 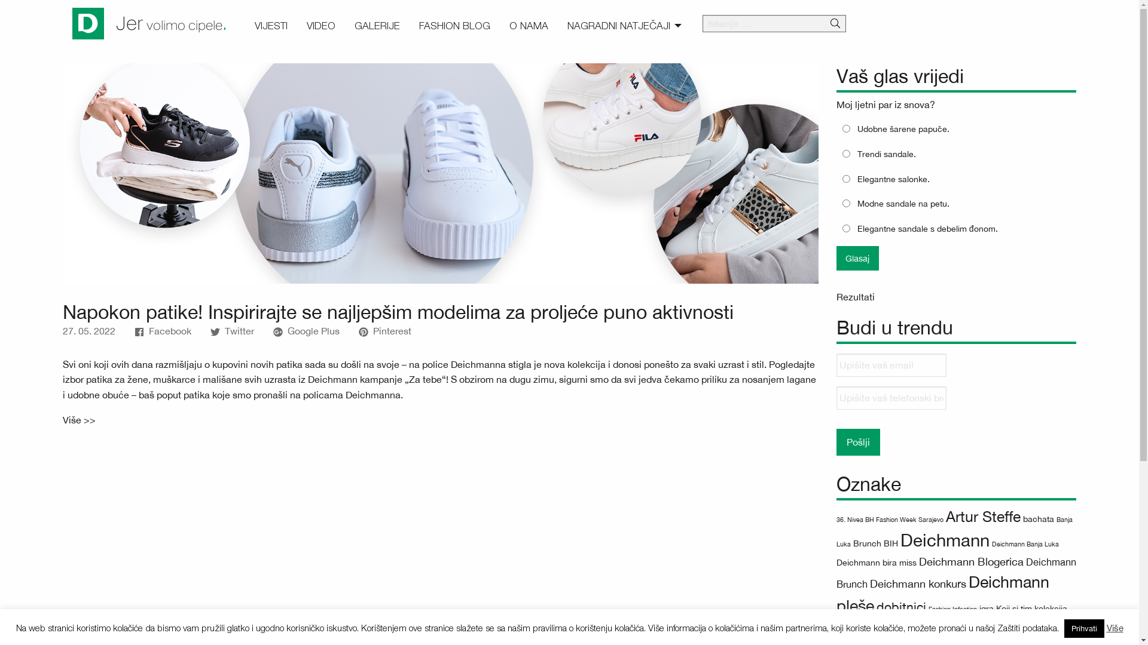 I want to click on 36. Nivea BH Fashion Week Sarajevo, so click(x=890, y=520).